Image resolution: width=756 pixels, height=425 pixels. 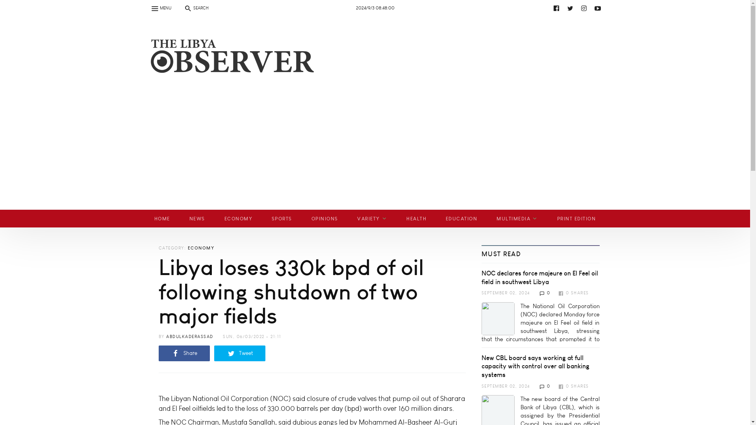 I want to click on Search, so click(x=10, y=5).